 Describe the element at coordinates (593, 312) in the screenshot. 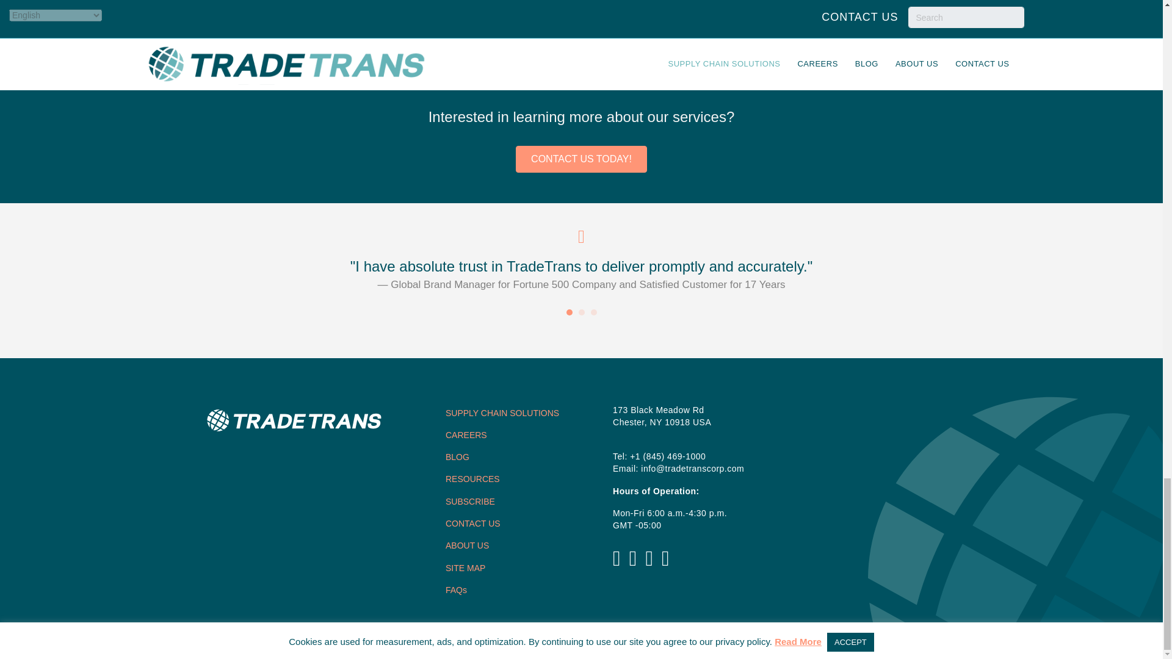

I see `3` at that location.